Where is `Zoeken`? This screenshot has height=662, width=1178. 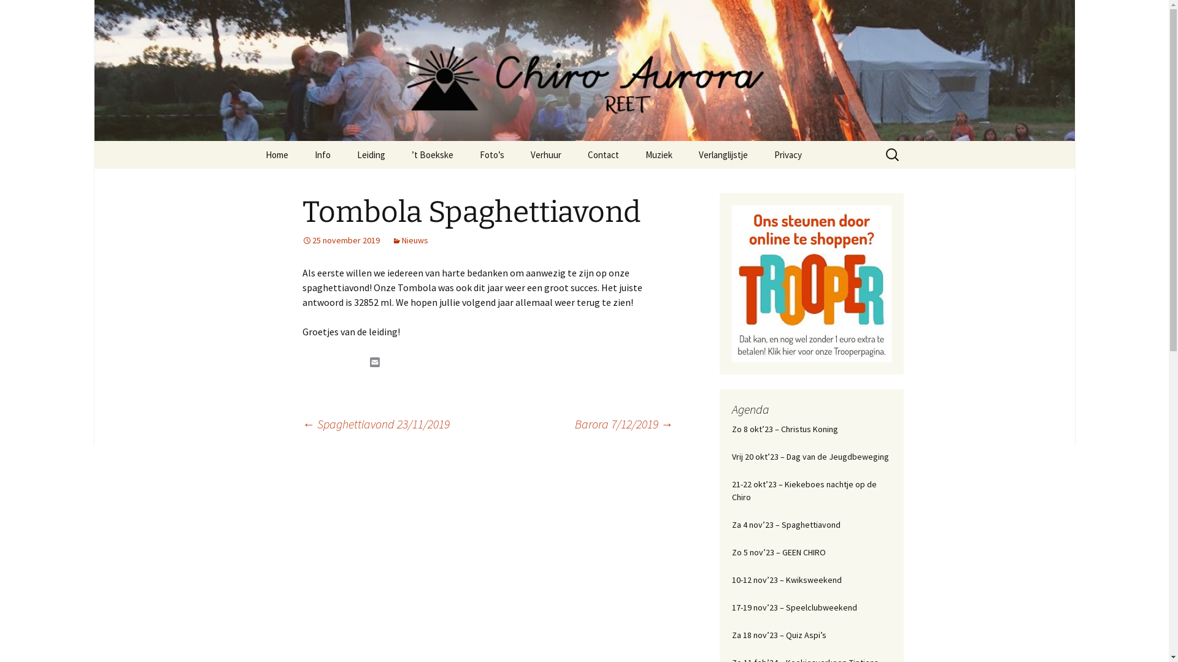 Zoeken is located at coordinates (15, 13).